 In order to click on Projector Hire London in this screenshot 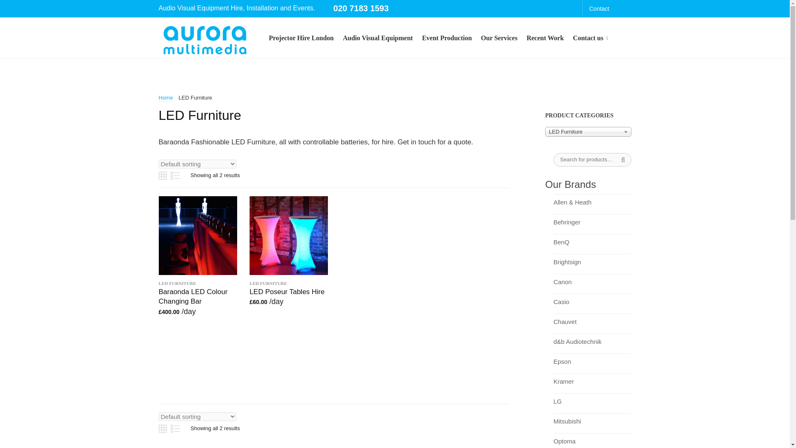, I will do `click(301, 38)`.